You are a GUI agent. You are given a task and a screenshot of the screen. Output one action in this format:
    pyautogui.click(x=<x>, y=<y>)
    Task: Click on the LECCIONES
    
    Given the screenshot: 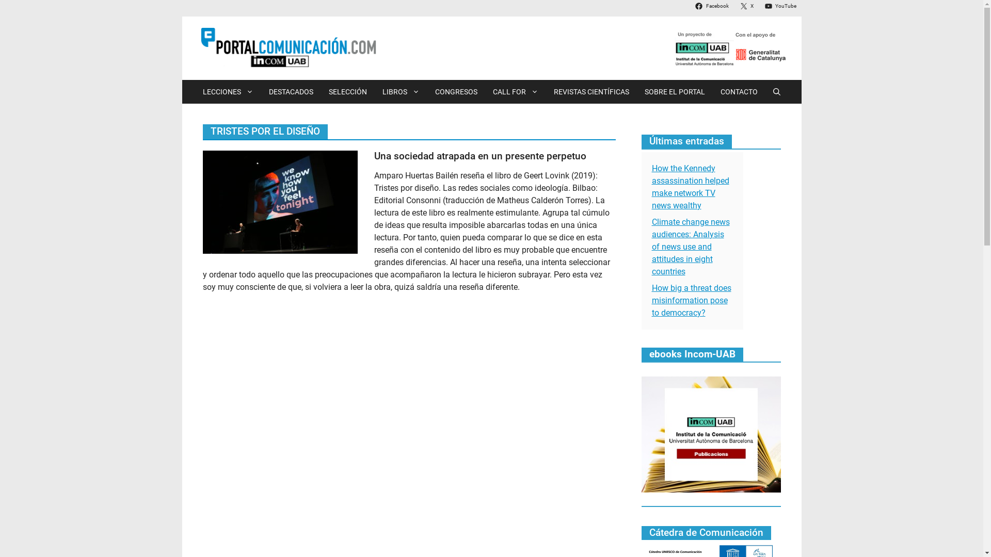 What is the action you would take?
    pyautogui.click(x=228, y=92)
    